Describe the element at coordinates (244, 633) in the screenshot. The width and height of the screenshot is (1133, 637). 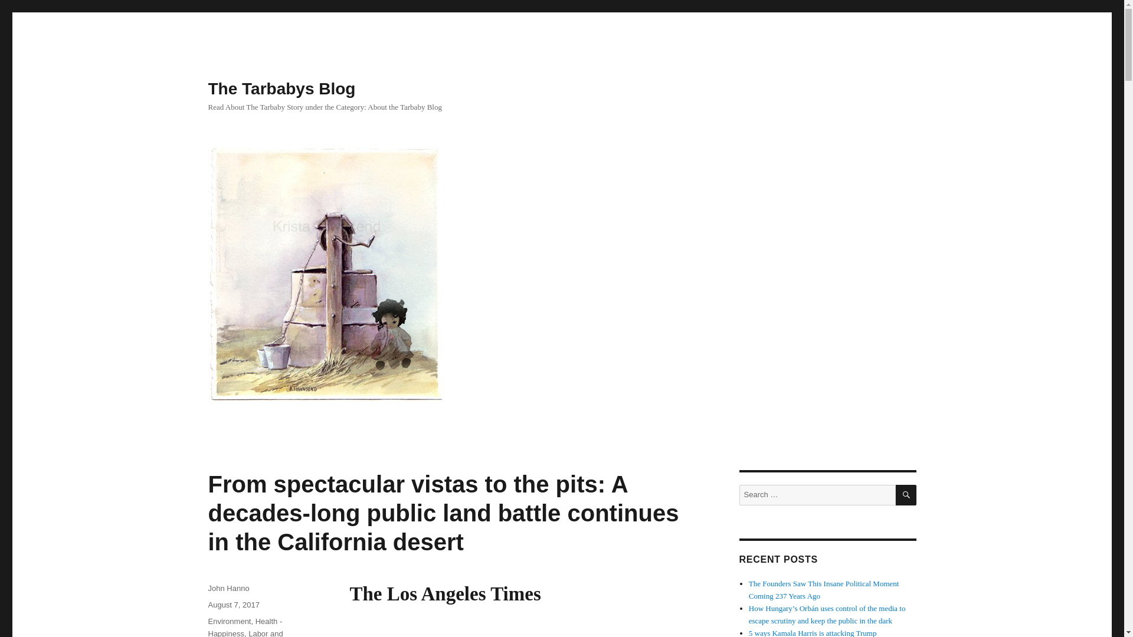
I see `Labor and Working` at that location.